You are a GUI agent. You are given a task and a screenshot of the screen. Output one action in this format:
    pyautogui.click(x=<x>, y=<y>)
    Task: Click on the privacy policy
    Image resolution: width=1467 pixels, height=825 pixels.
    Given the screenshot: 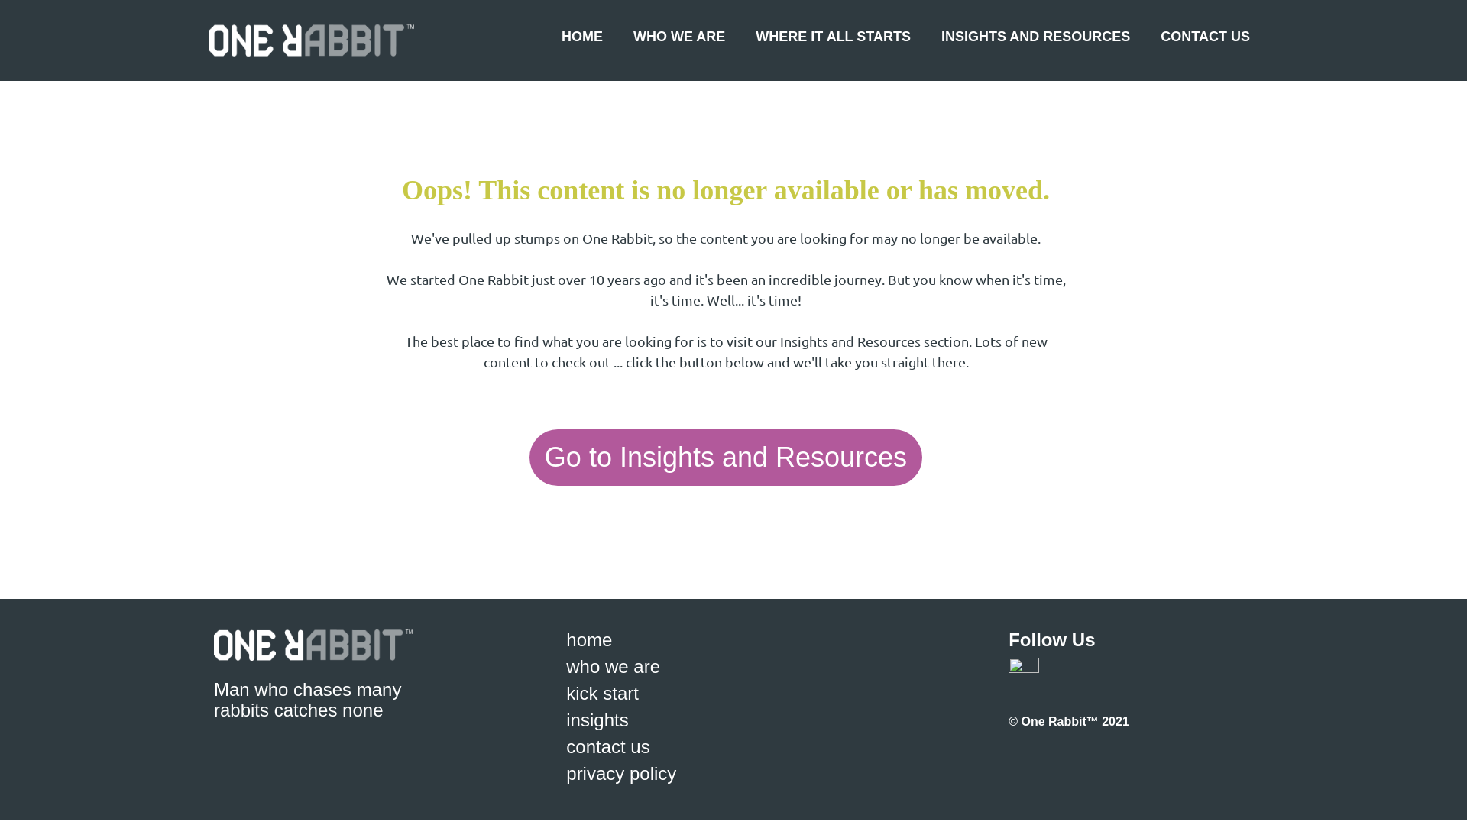 What is the action you would take?
    pyautogui.click(x=621, y=773)
    